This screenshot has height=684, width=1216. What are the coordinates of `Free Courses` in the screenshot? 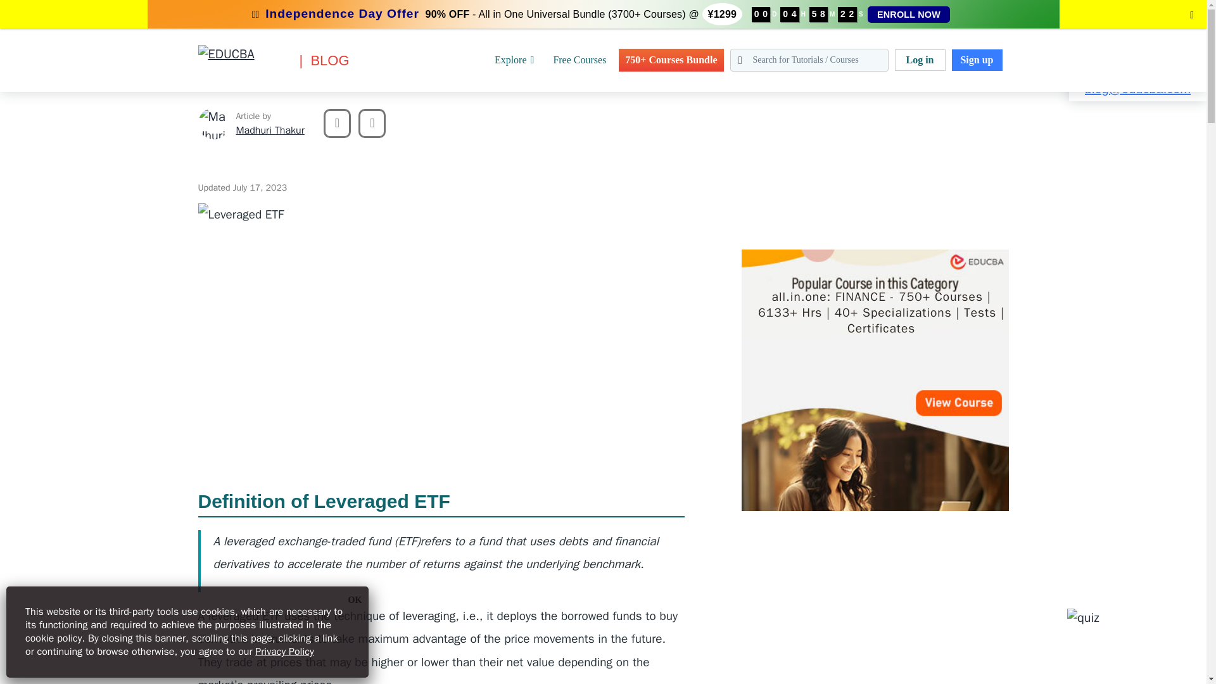 It's located at (579, 60).